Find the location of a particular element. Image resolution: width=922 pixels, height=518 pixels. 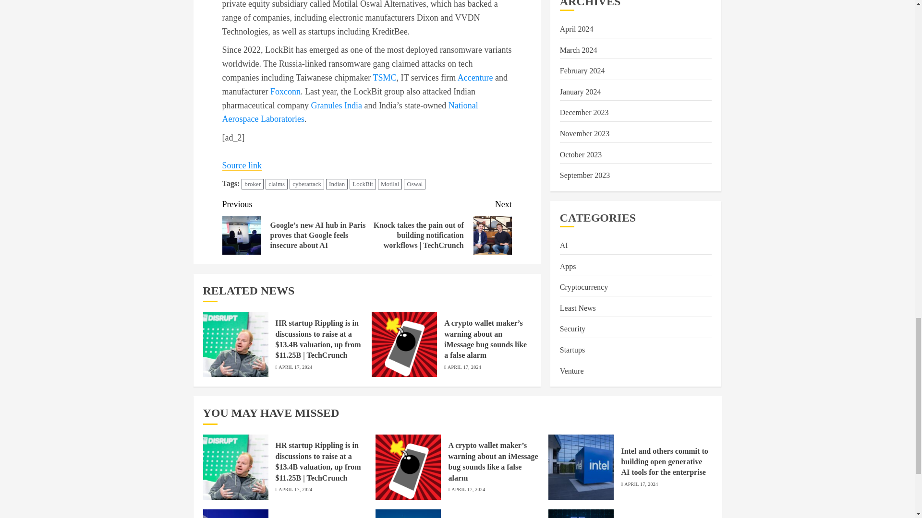

Source link is located at coordinates (242, 165).